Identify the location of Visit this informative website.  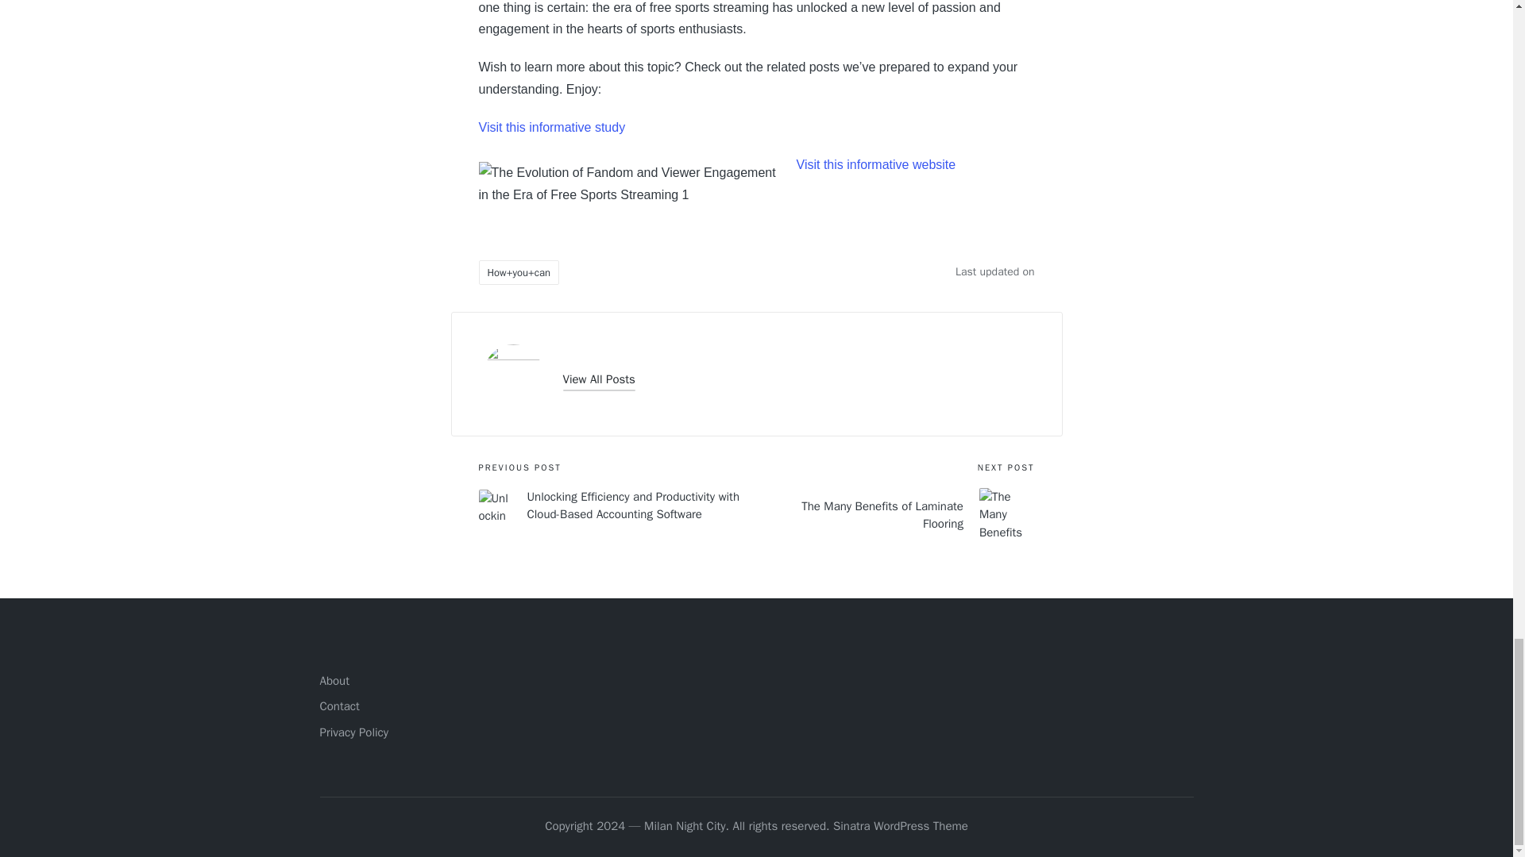
(875, 164).